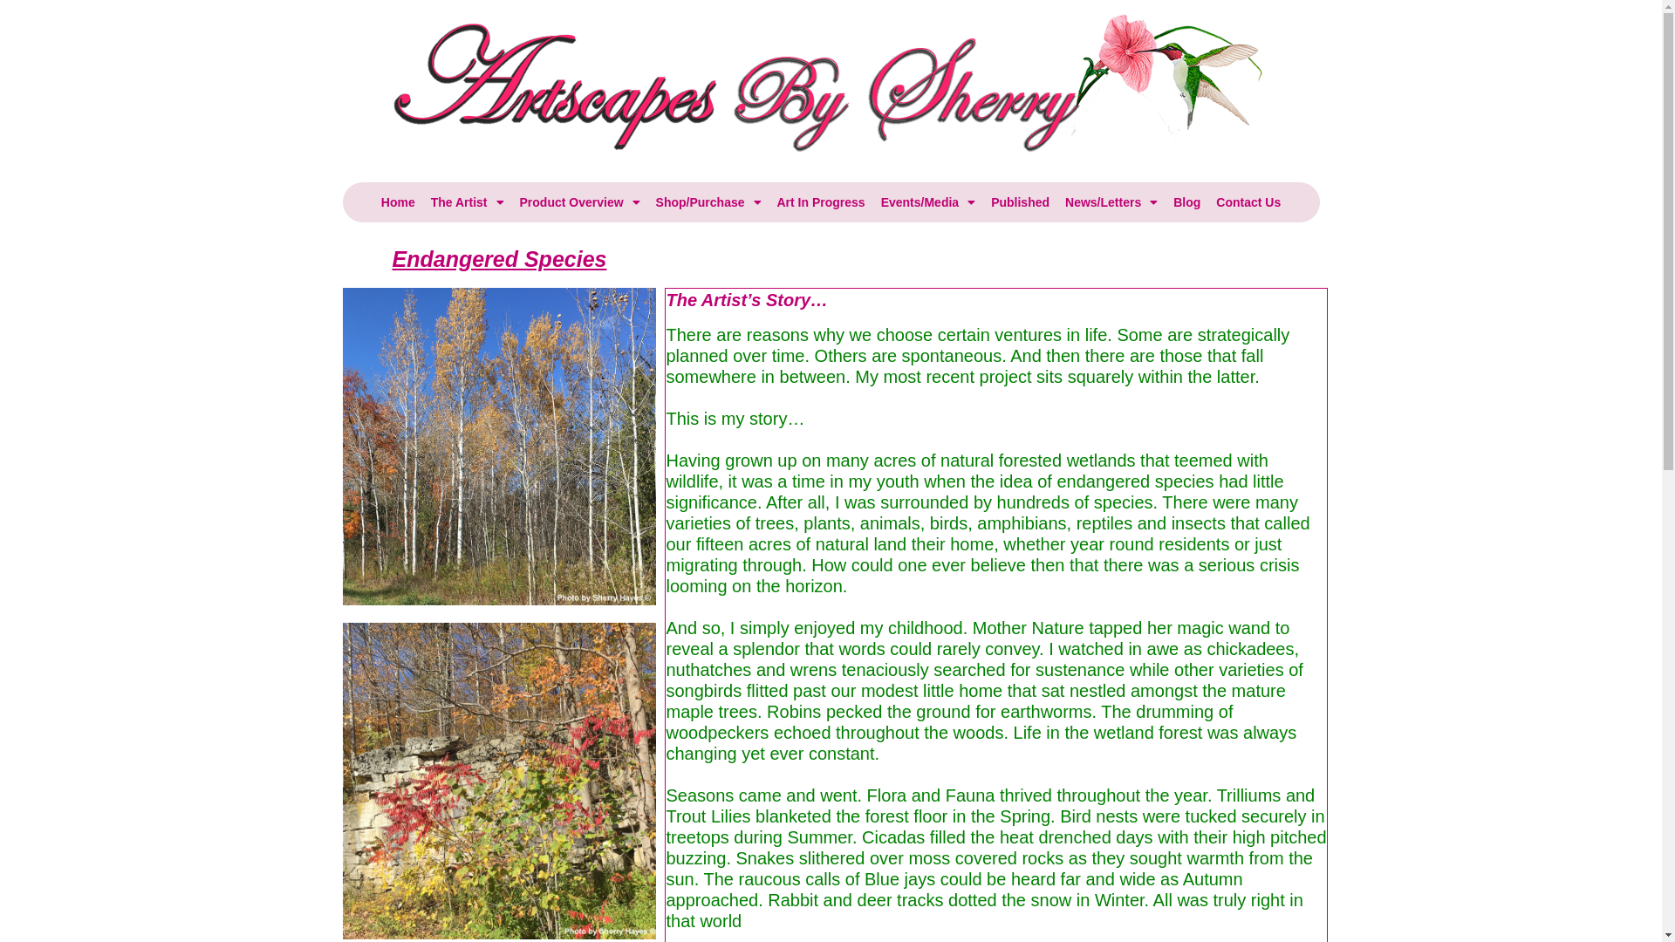 The width and height of the screenshot is (1675, 942). Describe the element at coordinates (580, 202) in the screenshot. I see `Product Overview` at that location.